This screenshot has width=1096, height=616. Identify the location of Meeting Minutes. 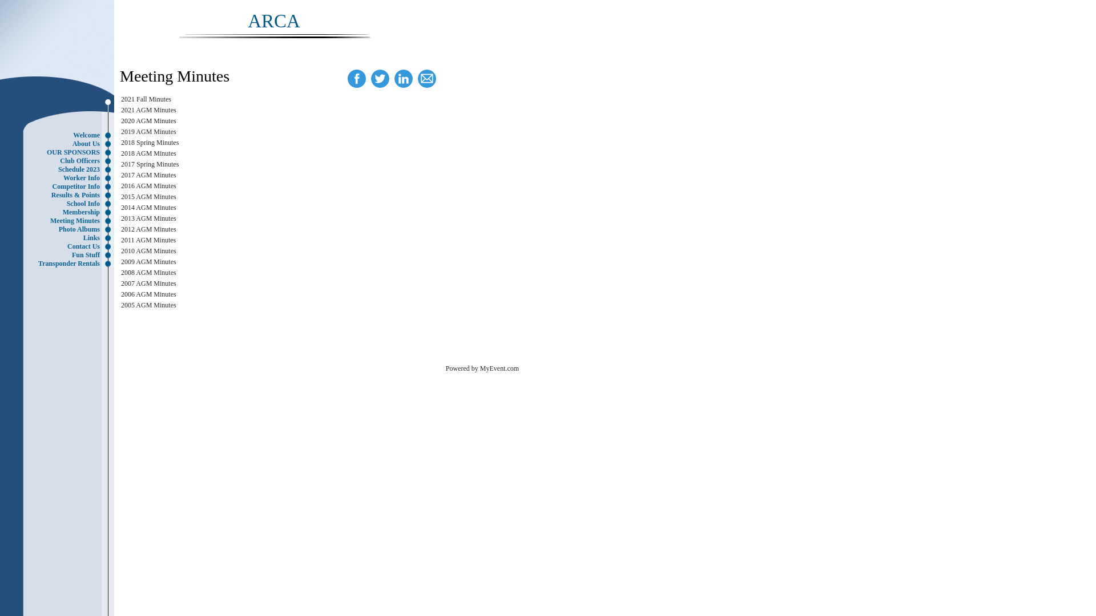
(60, 221).